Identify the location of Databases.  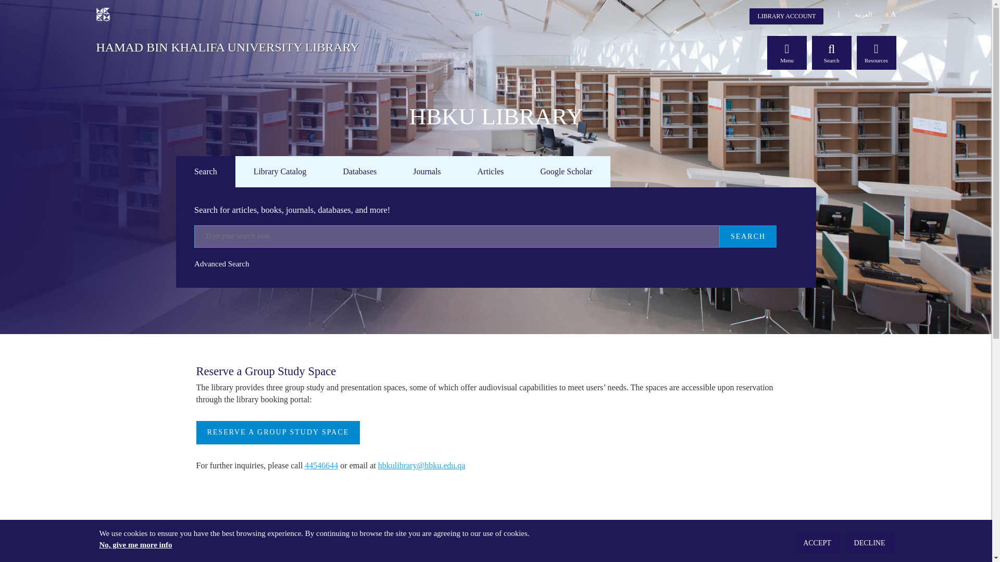
(359, 171).